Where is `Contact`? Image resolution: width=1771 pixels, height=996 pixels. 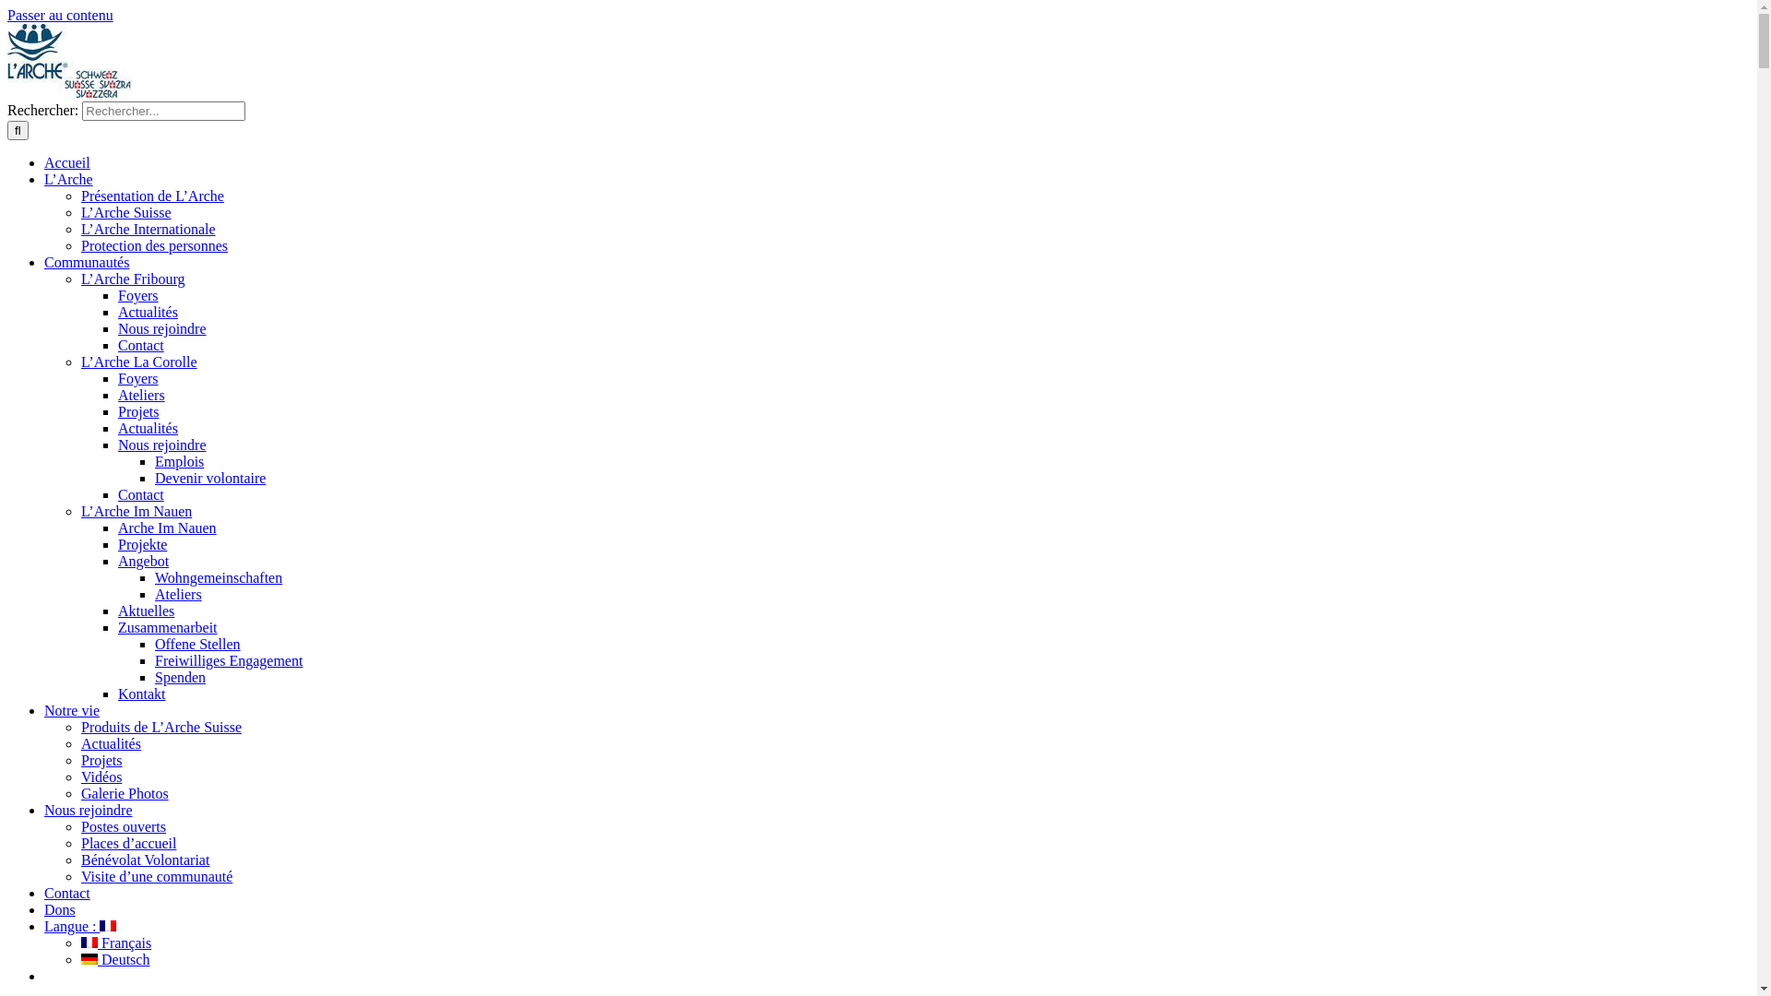
Contact is located at coordinates (141, 494).